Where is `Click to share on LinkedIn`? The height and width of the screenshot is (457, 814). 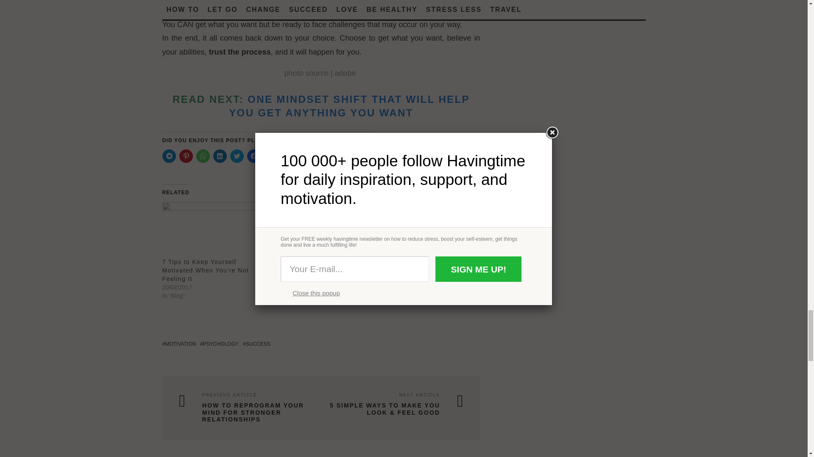 Click to share on LinkedIn is located at coordinates (219, 156).